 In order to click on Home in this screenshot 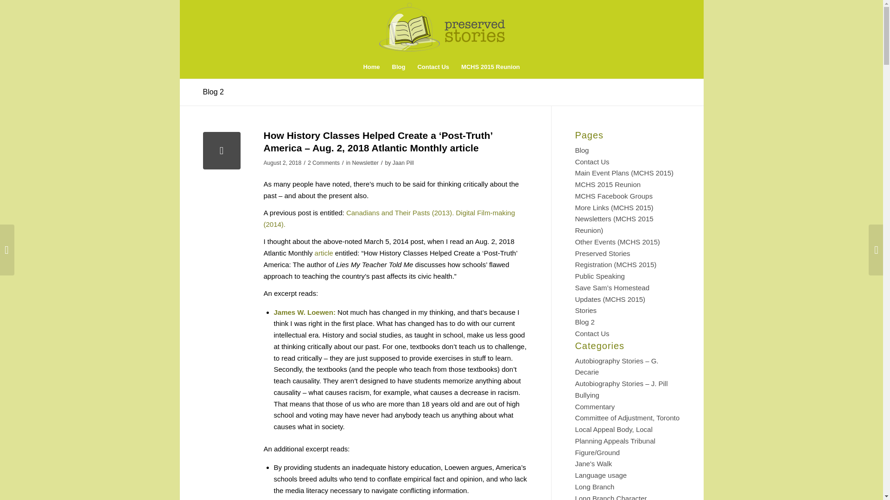, I will do `click(371, 67)`.